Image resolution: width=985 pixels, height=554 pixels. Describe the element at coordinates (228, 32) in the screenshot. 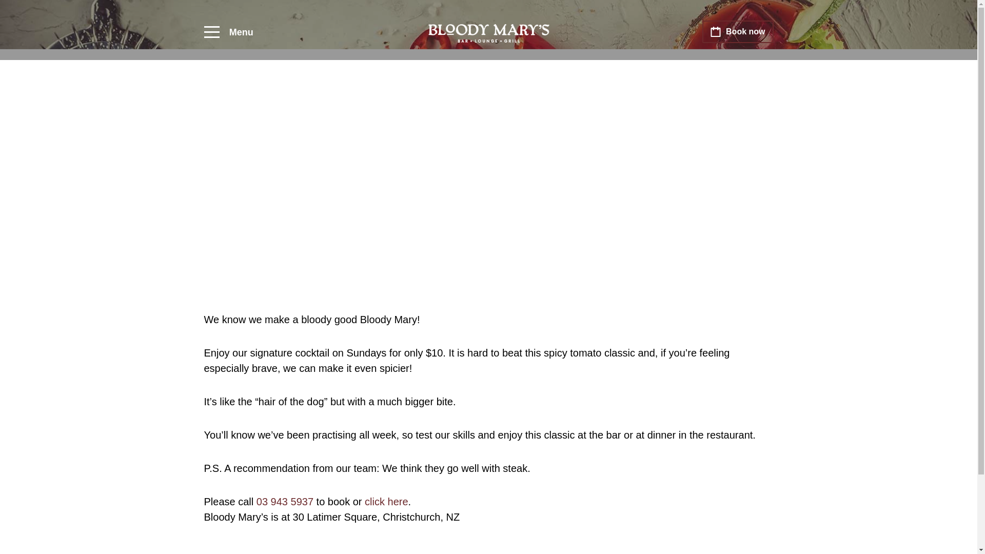

I see `Menu` at that location.